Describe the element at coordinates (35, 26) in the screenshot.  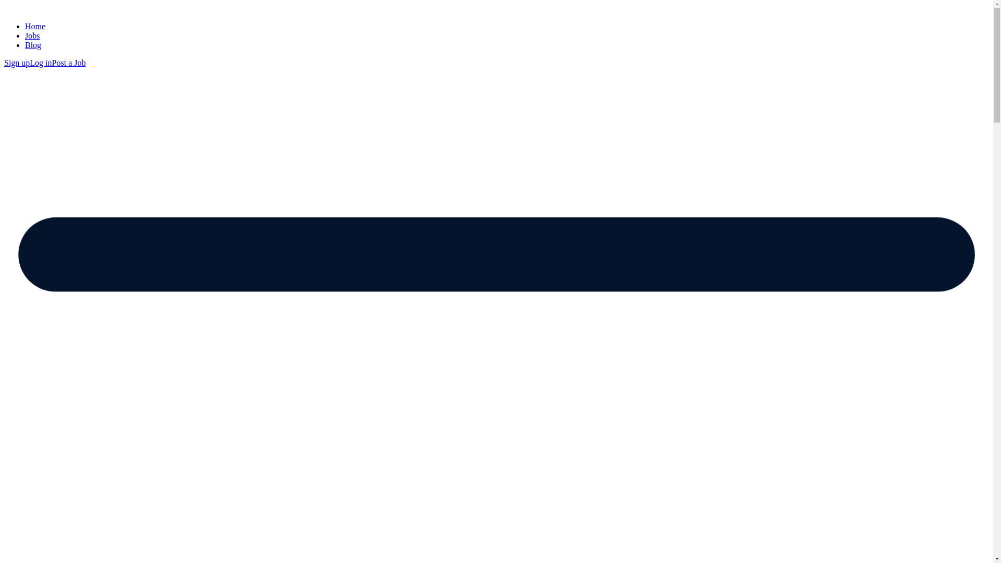
I see `Home` at that location.